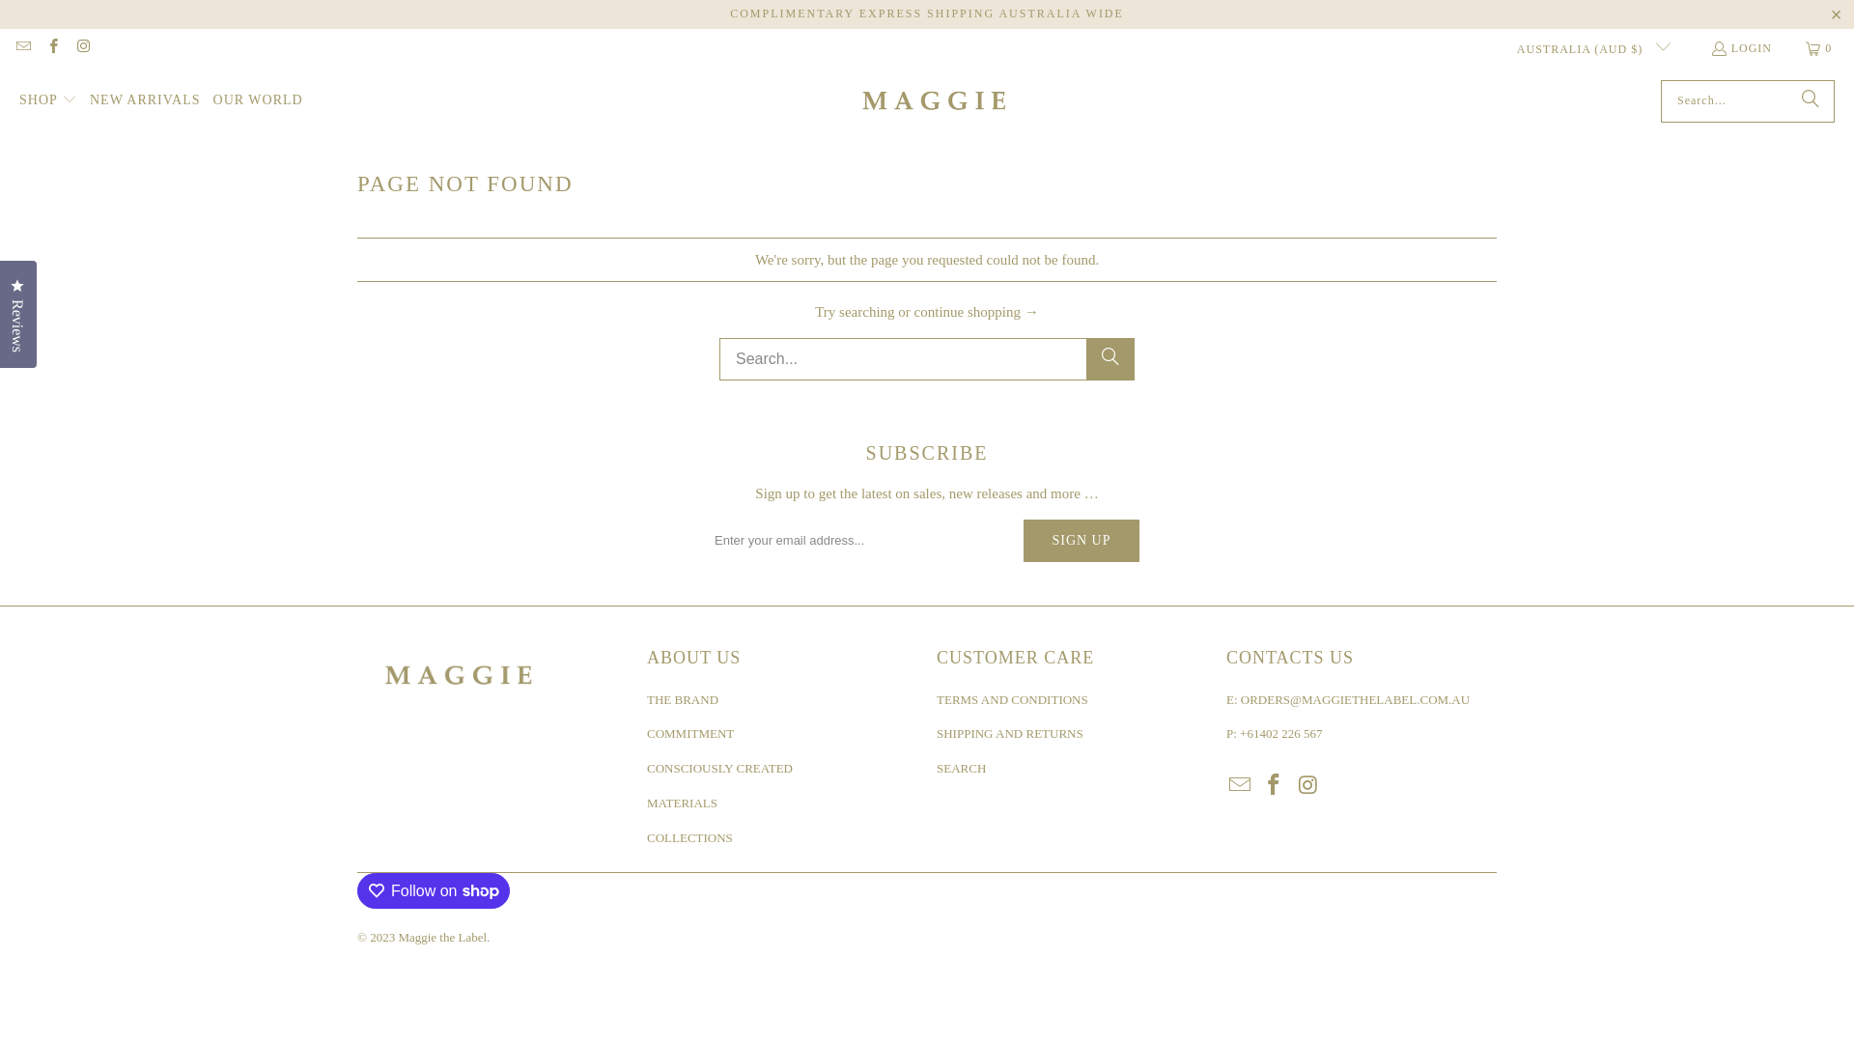 The width and height of the screenshot is (1854, 1043). What do you see at coordinates (83, 48) in the screenshot?
I see `Maggie the Label on Instagram` at bounding box center [83, 48].